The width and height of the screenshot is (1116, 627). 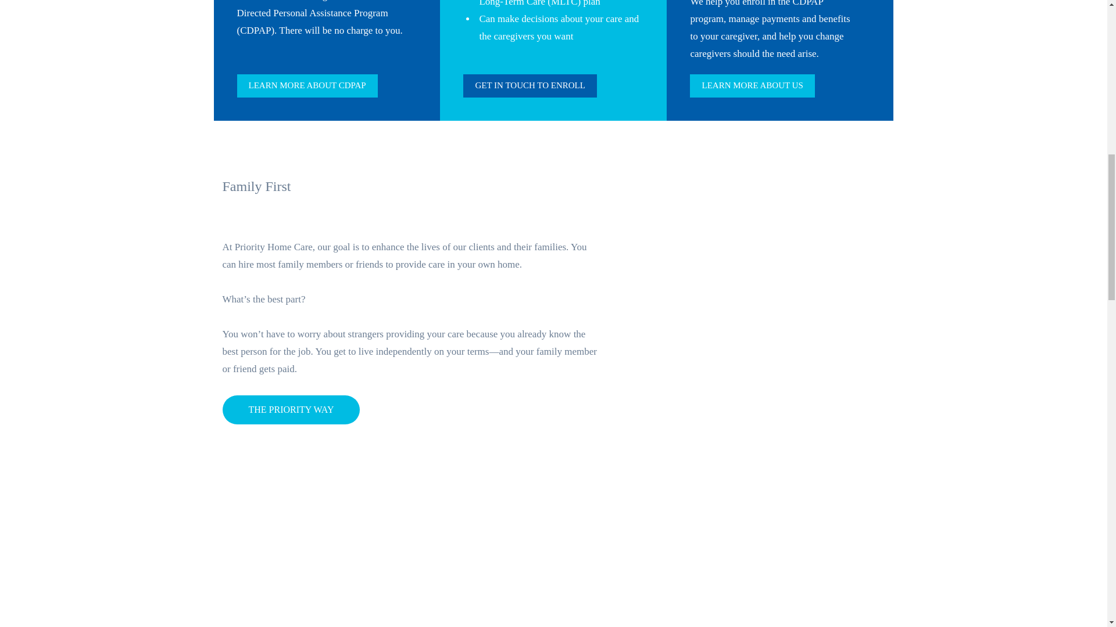 I want to click on LEARN MORE ABOUT US, so click(x=752, y=86).